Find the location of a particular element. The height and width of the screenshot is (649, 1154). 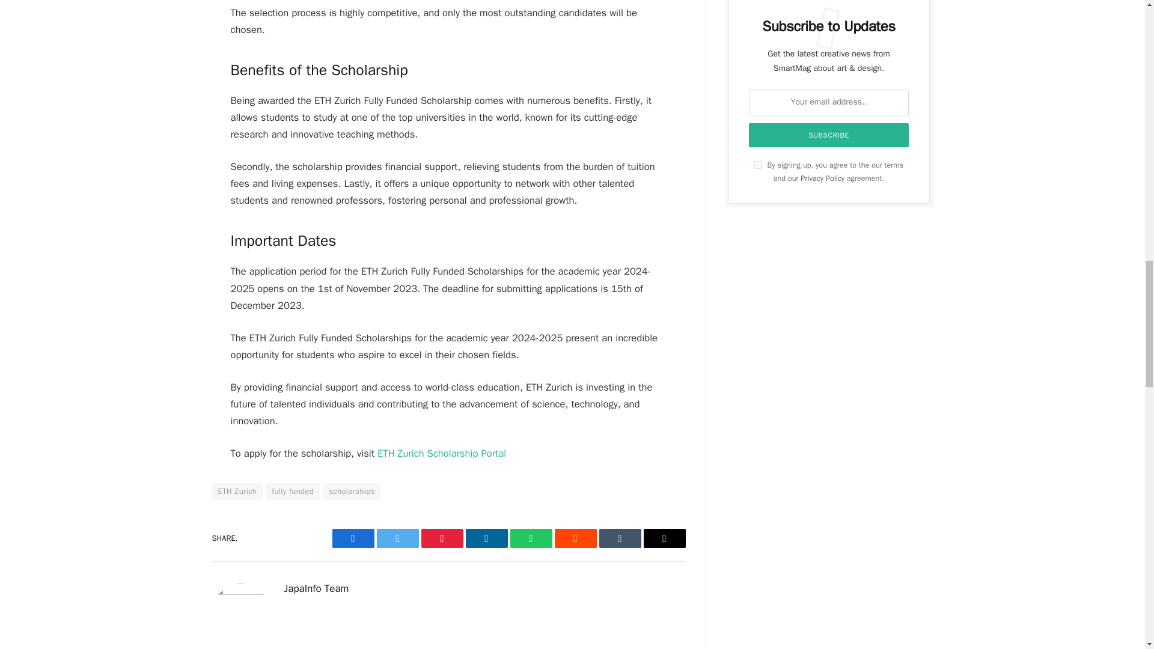

Subscribe is located at coordinates (829, 135).